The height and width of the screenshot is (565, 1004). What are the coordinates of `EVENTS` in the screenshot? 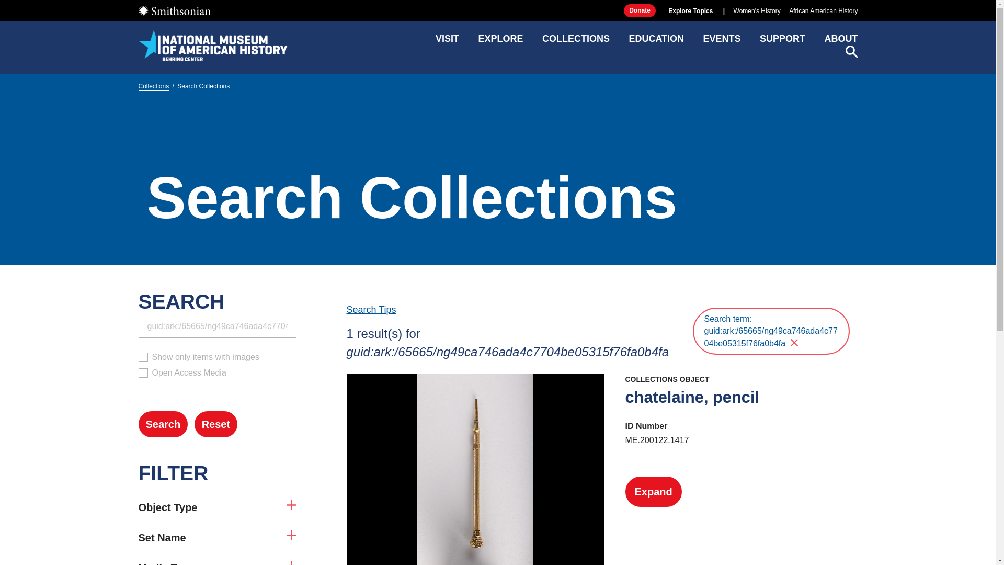 It's located at (722, 42).